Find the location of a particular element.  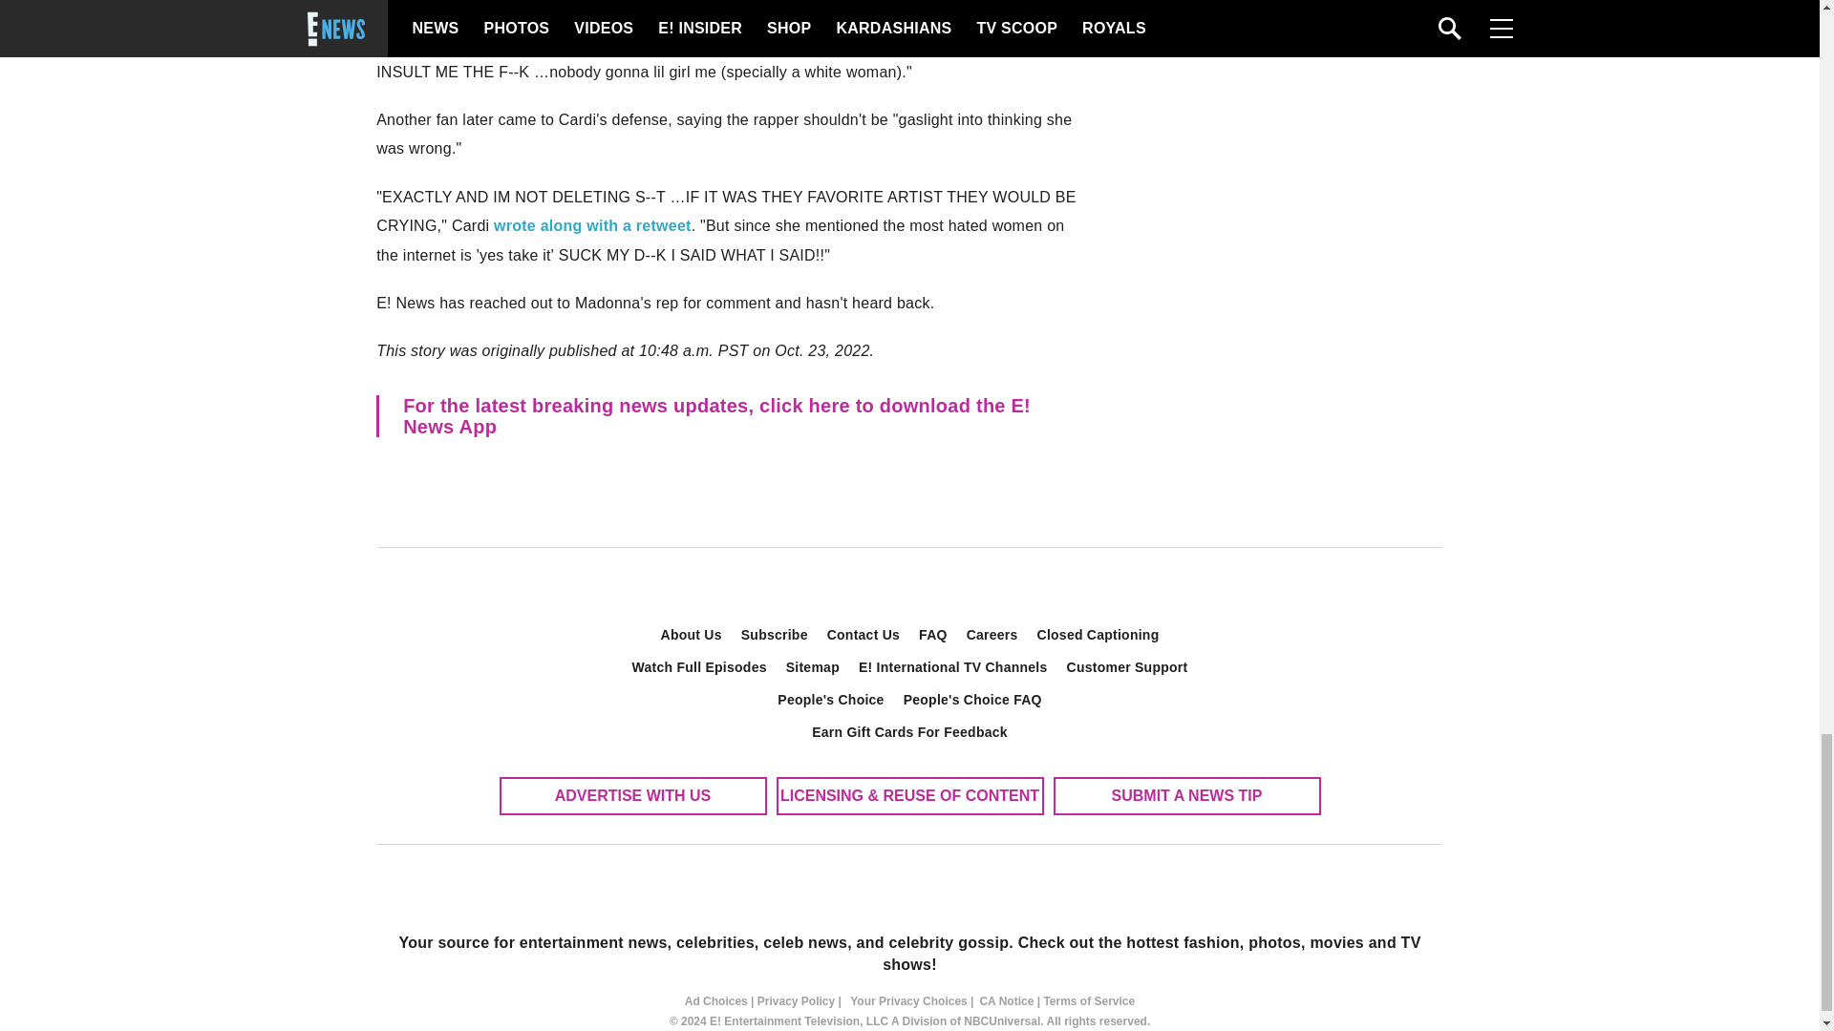

replied with tweet is located at coordinates (603, 42).